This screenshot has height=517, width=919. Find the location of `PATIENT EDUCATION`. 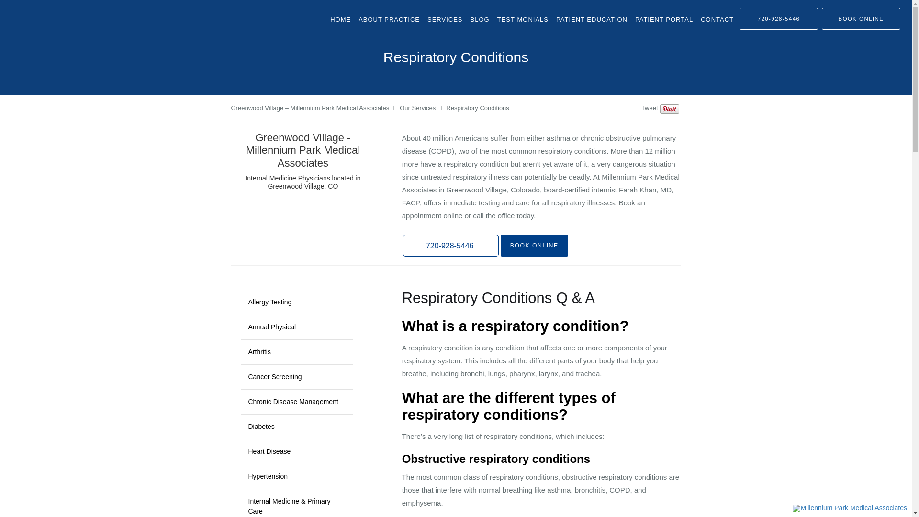

PATIENT EDUCATION is located at coordinates (592, 19).